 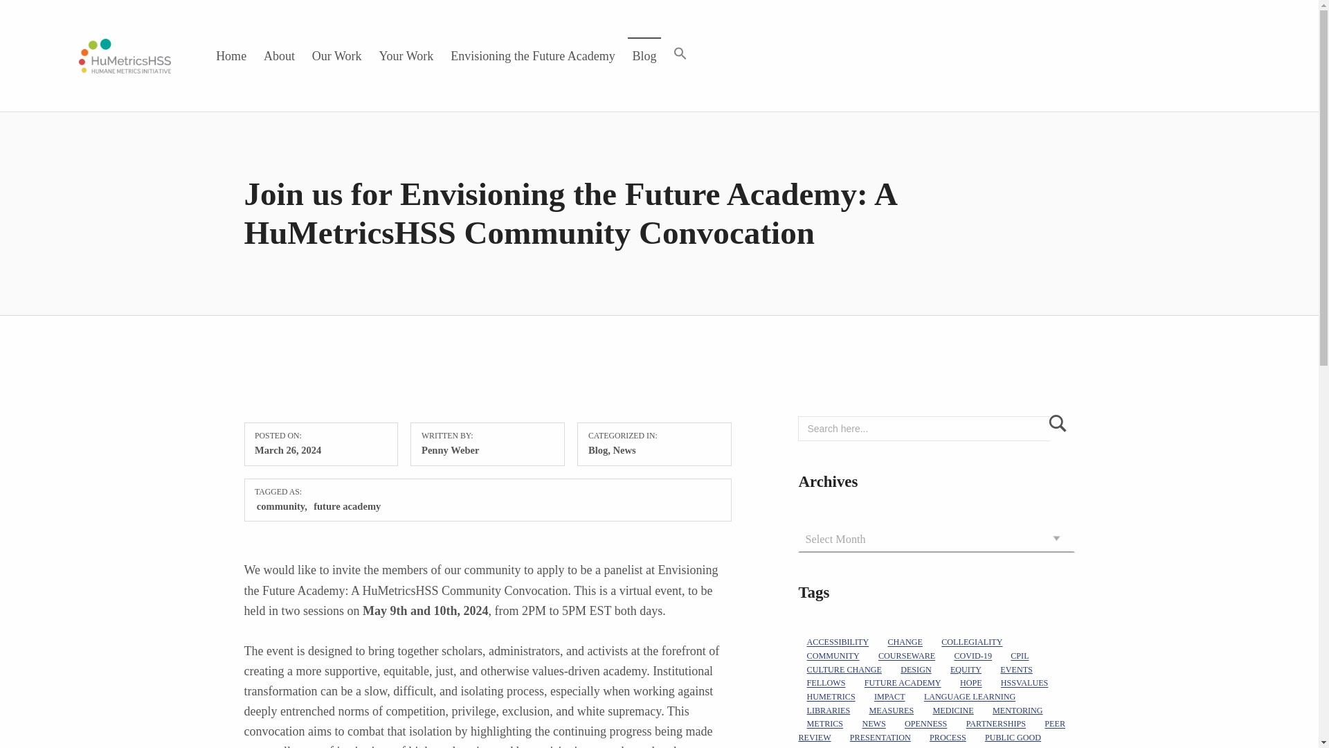 I want to click on Your Work, so click(x=406, y=55).